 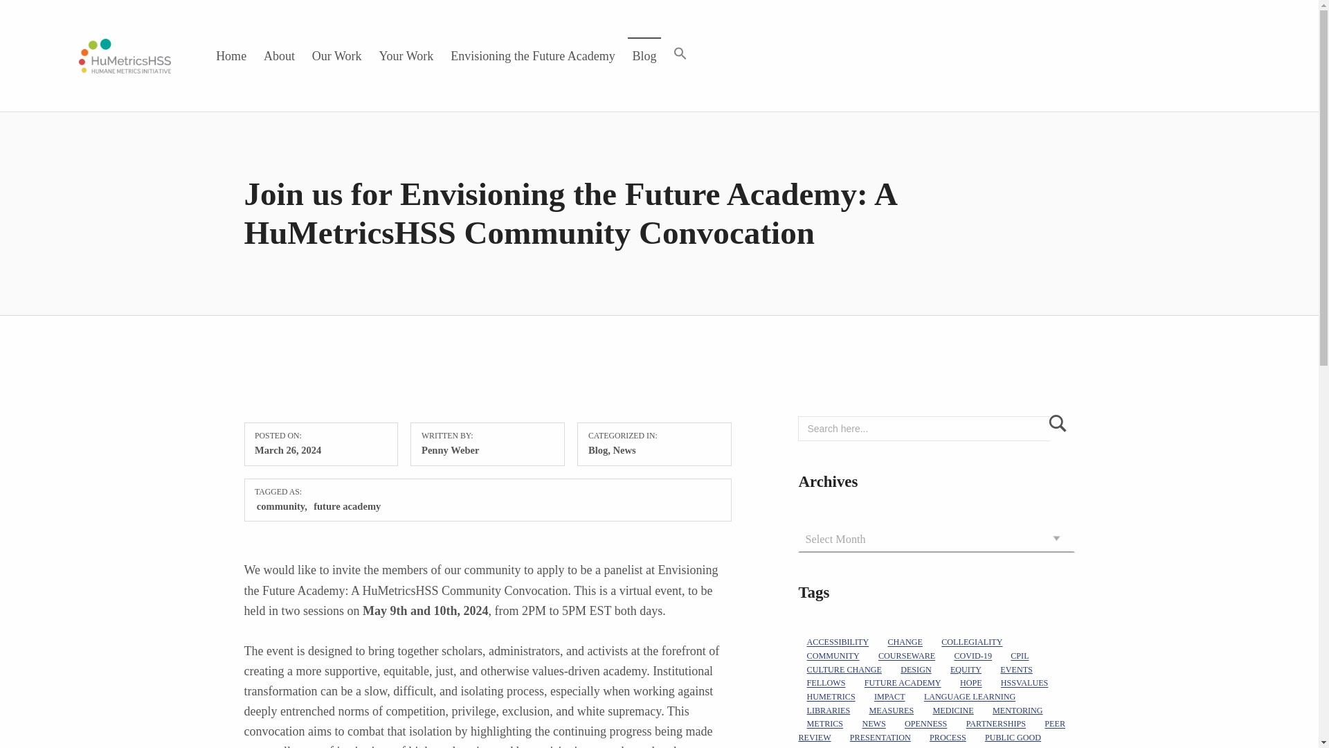 I want to click on Your Work, so click(x=406, y=55).